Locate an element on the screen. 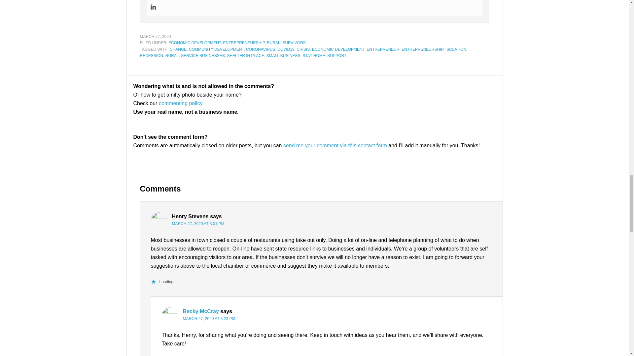 This screenshot has height=356, width=634. ISOLATION is located at coordinates (456, 49).